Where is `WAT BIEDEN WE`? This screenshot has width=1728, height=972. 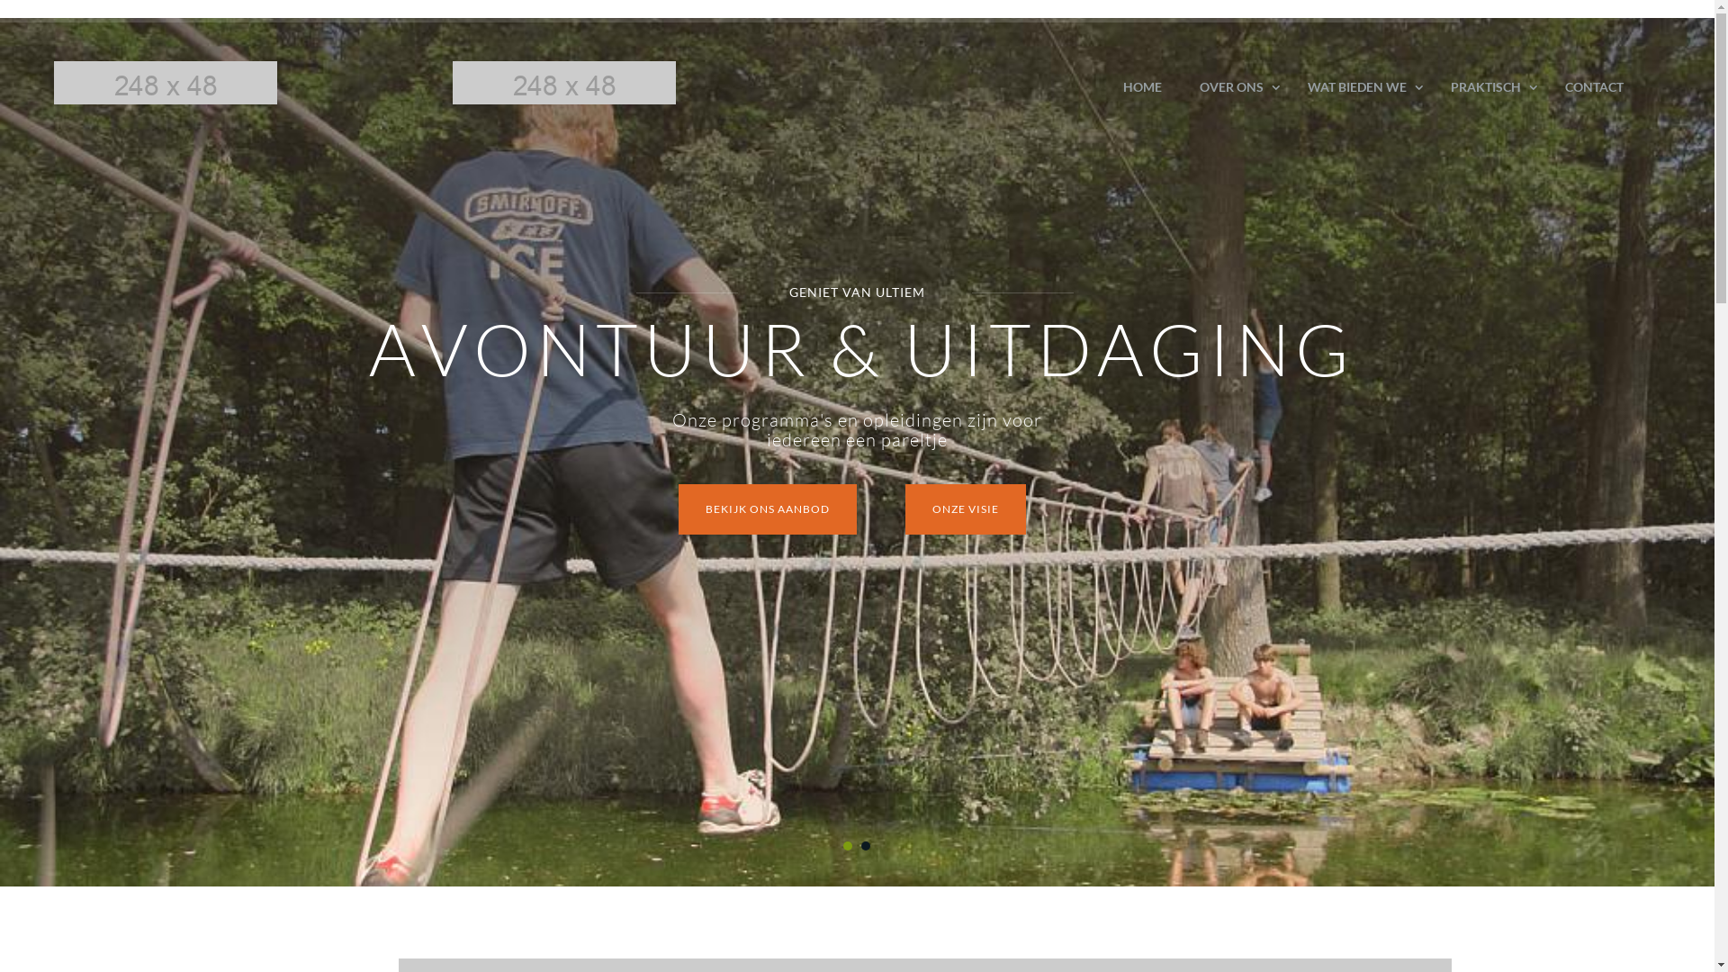
WAT BIEDEN WE is located at coordinates (1361, 86).